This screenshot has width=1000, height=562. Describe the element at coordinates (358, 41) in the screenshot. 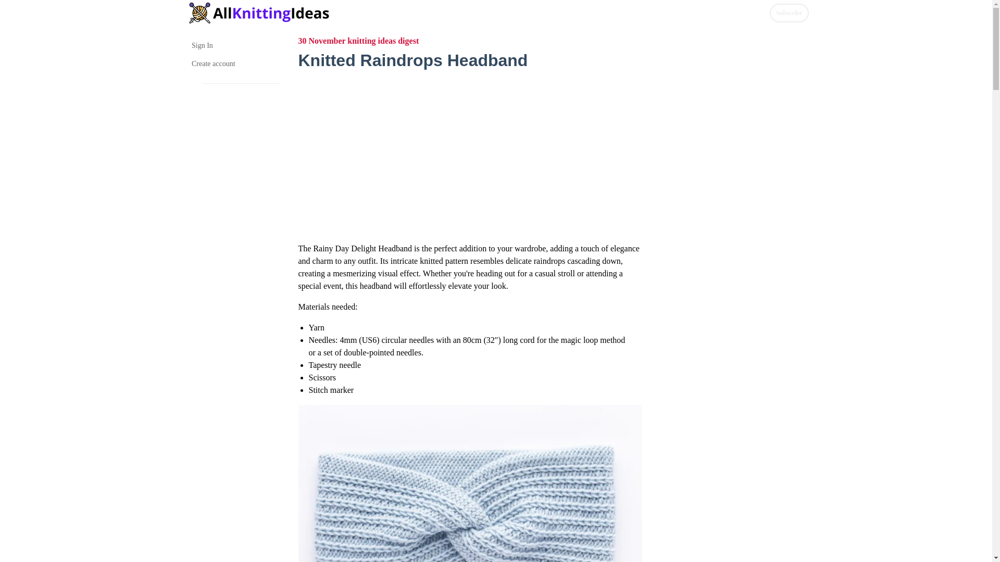

I see `30 November knitting ideas digest` at that location.